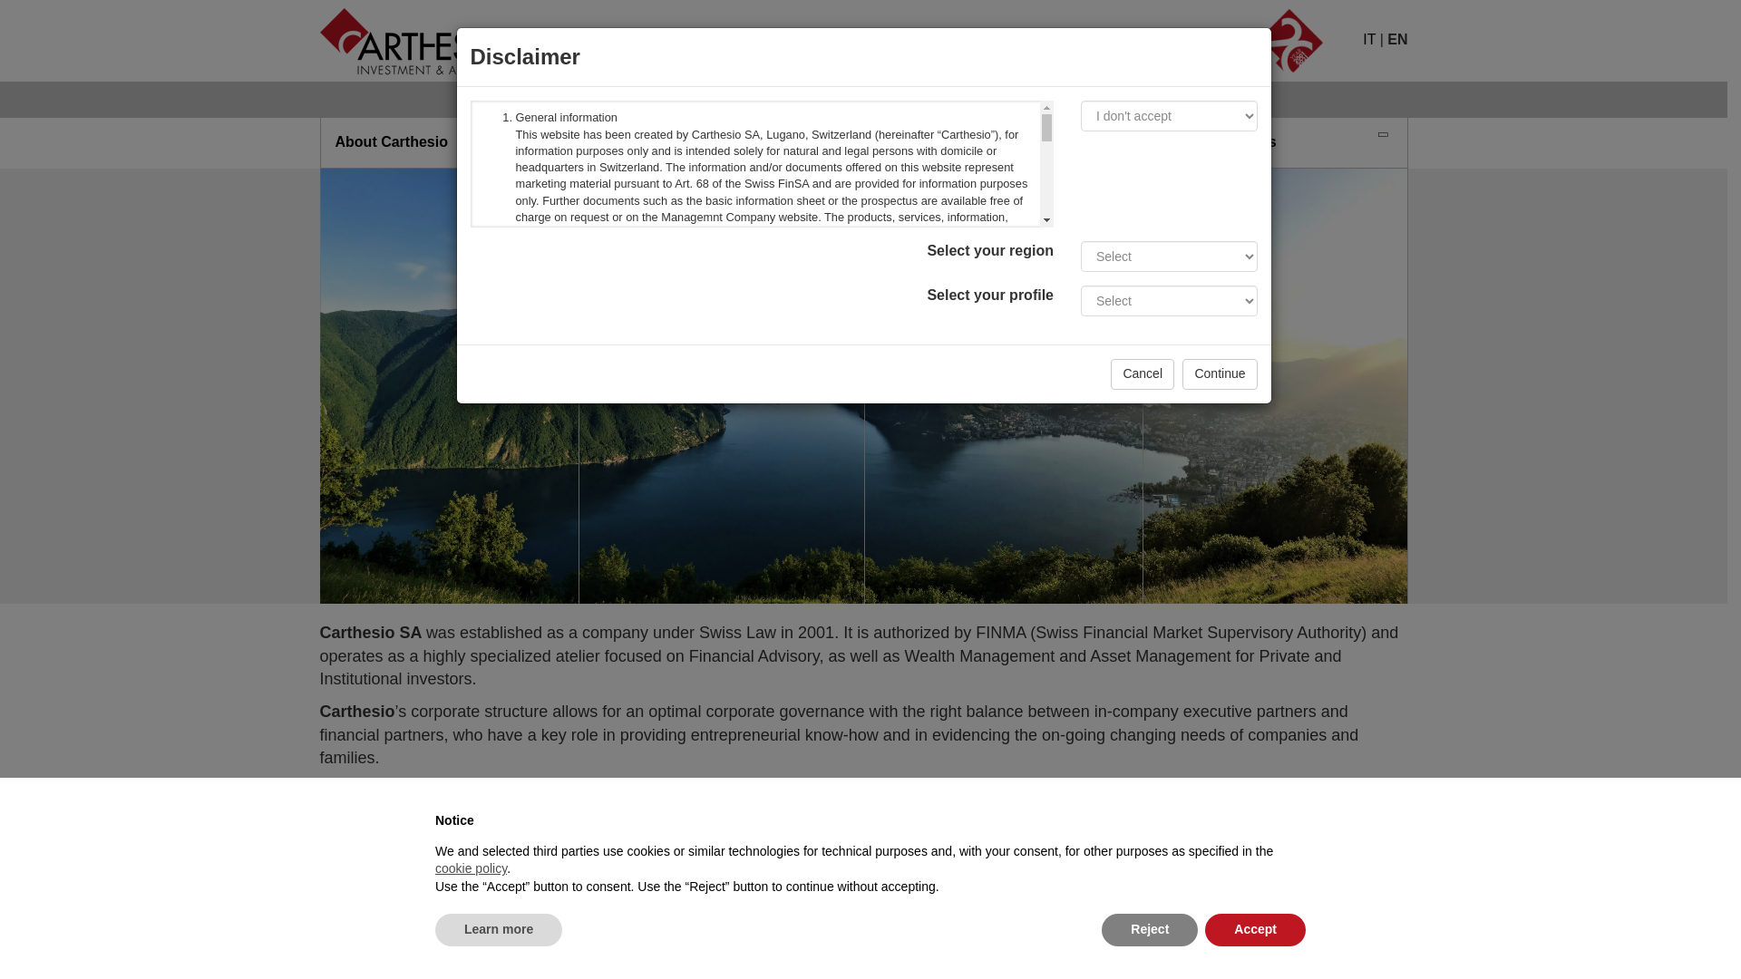 This screenshot has width=1741, height=979. What do you see at coordinates (1150, 930) in the screenshot?
I see `Reject` at bounding box center [1150, 930].